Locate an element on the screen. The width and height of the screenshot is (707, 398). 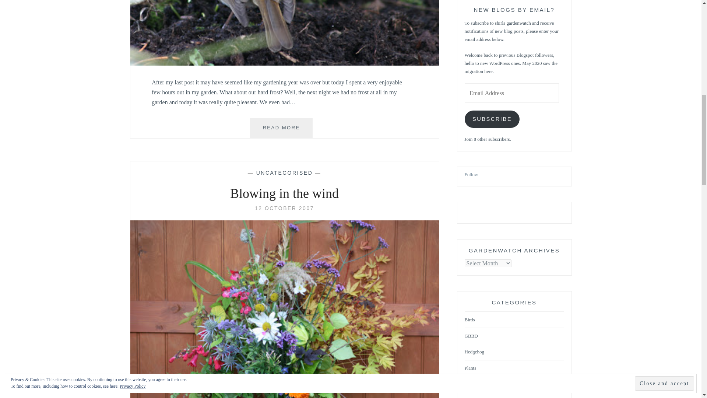
Pollinators is located at coordinates (475, 384).